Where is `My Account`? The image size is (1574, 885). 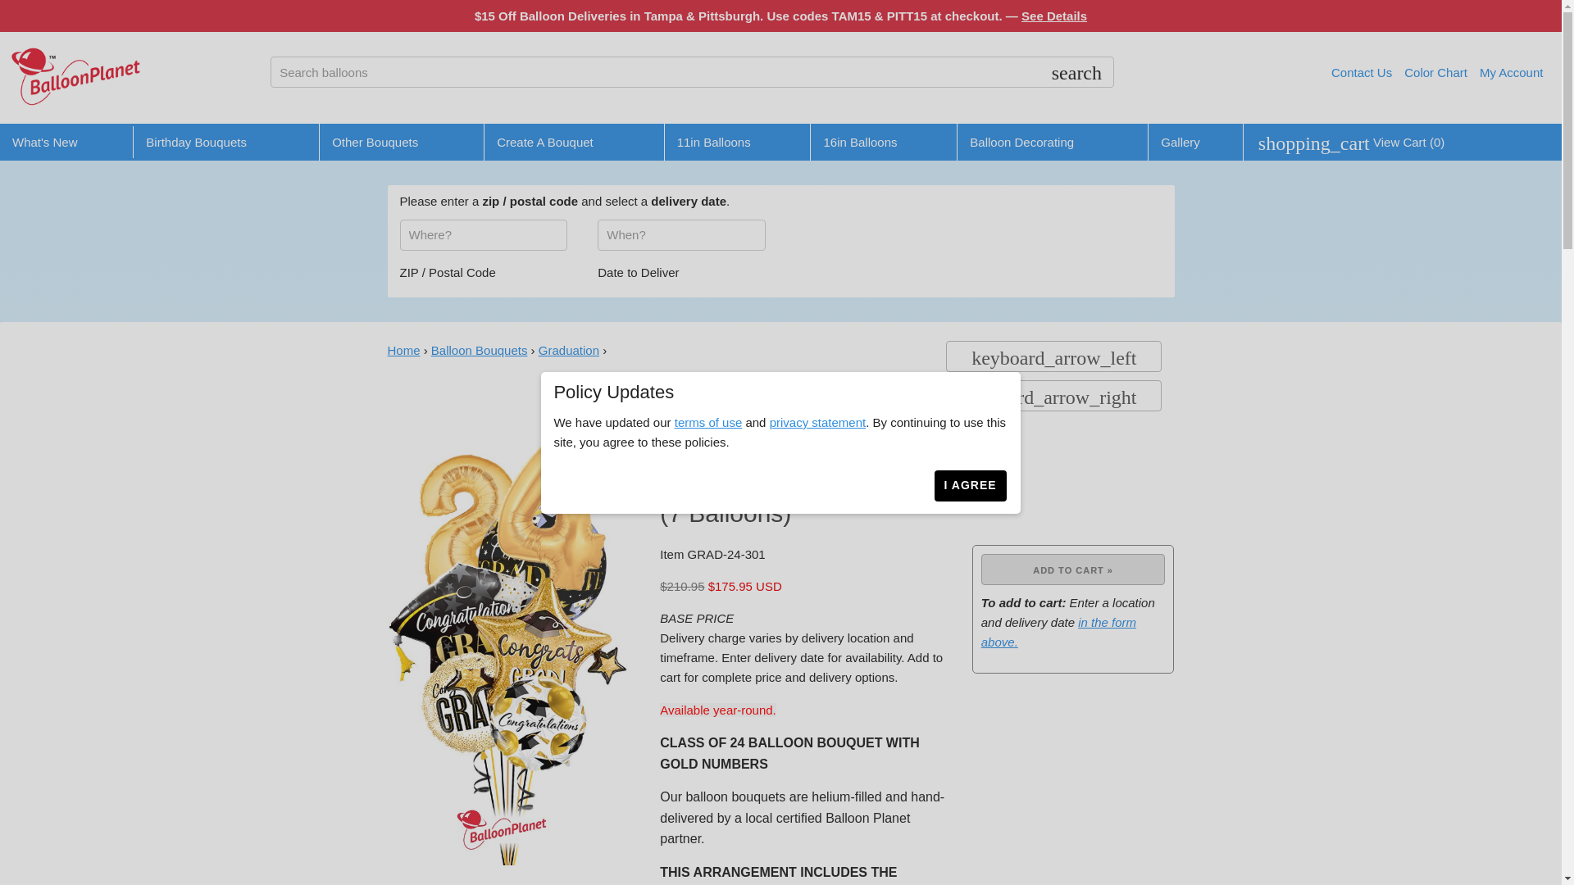
My Account is located at coordinates (1512, 72).